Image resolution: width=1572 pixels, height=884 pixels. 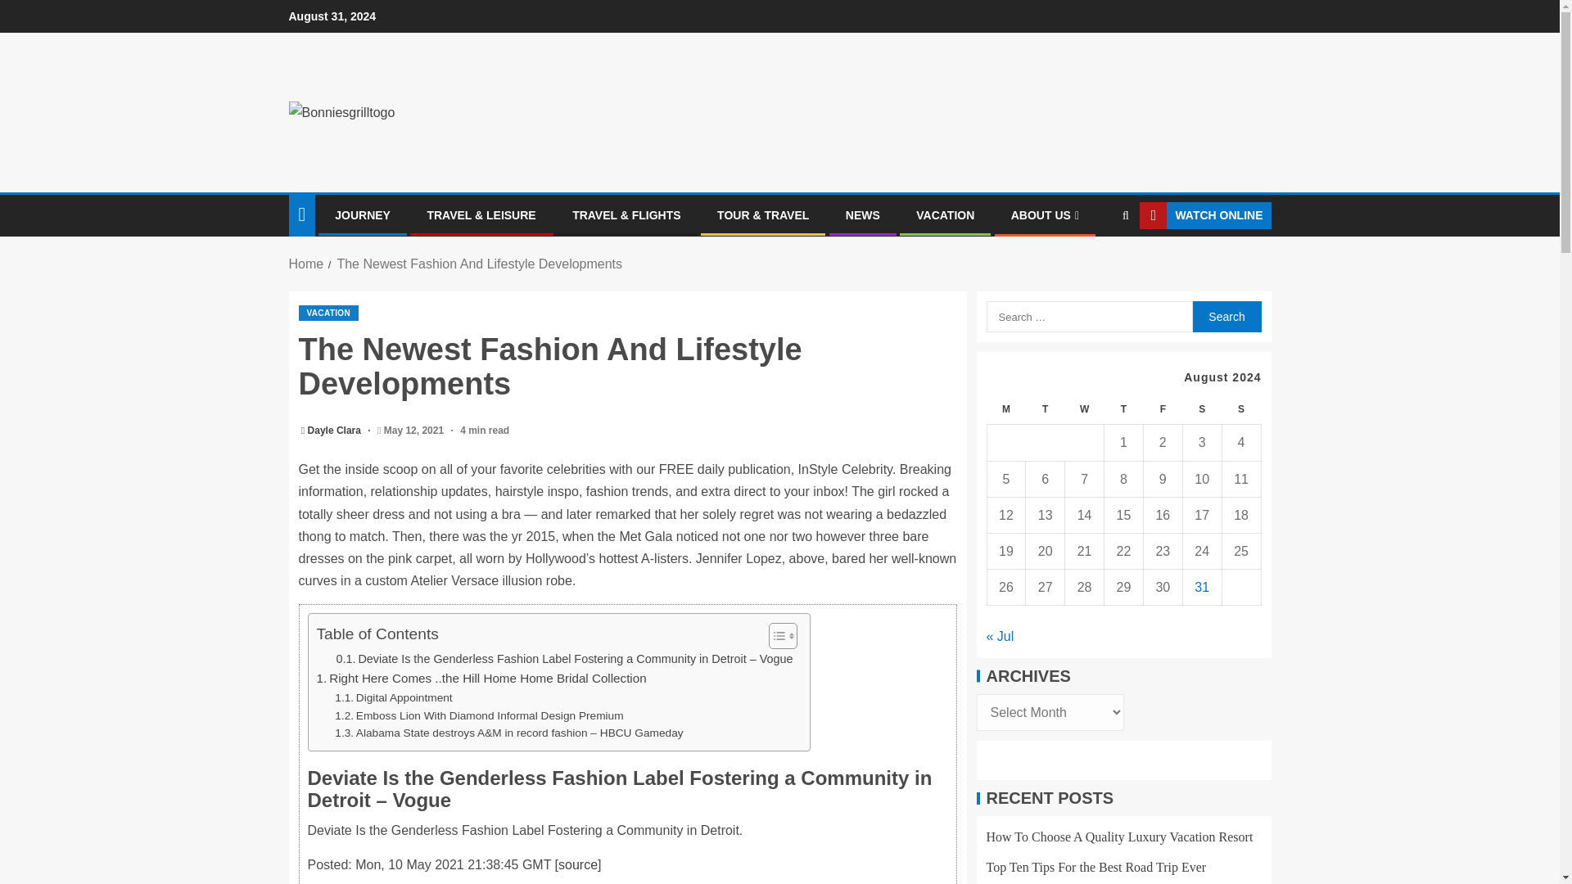 What do you see at coordinates (479, 264) in the screenshot?
I see `The Newest Fashion And Lifestyle Developments` at bounding box center [479, 264].